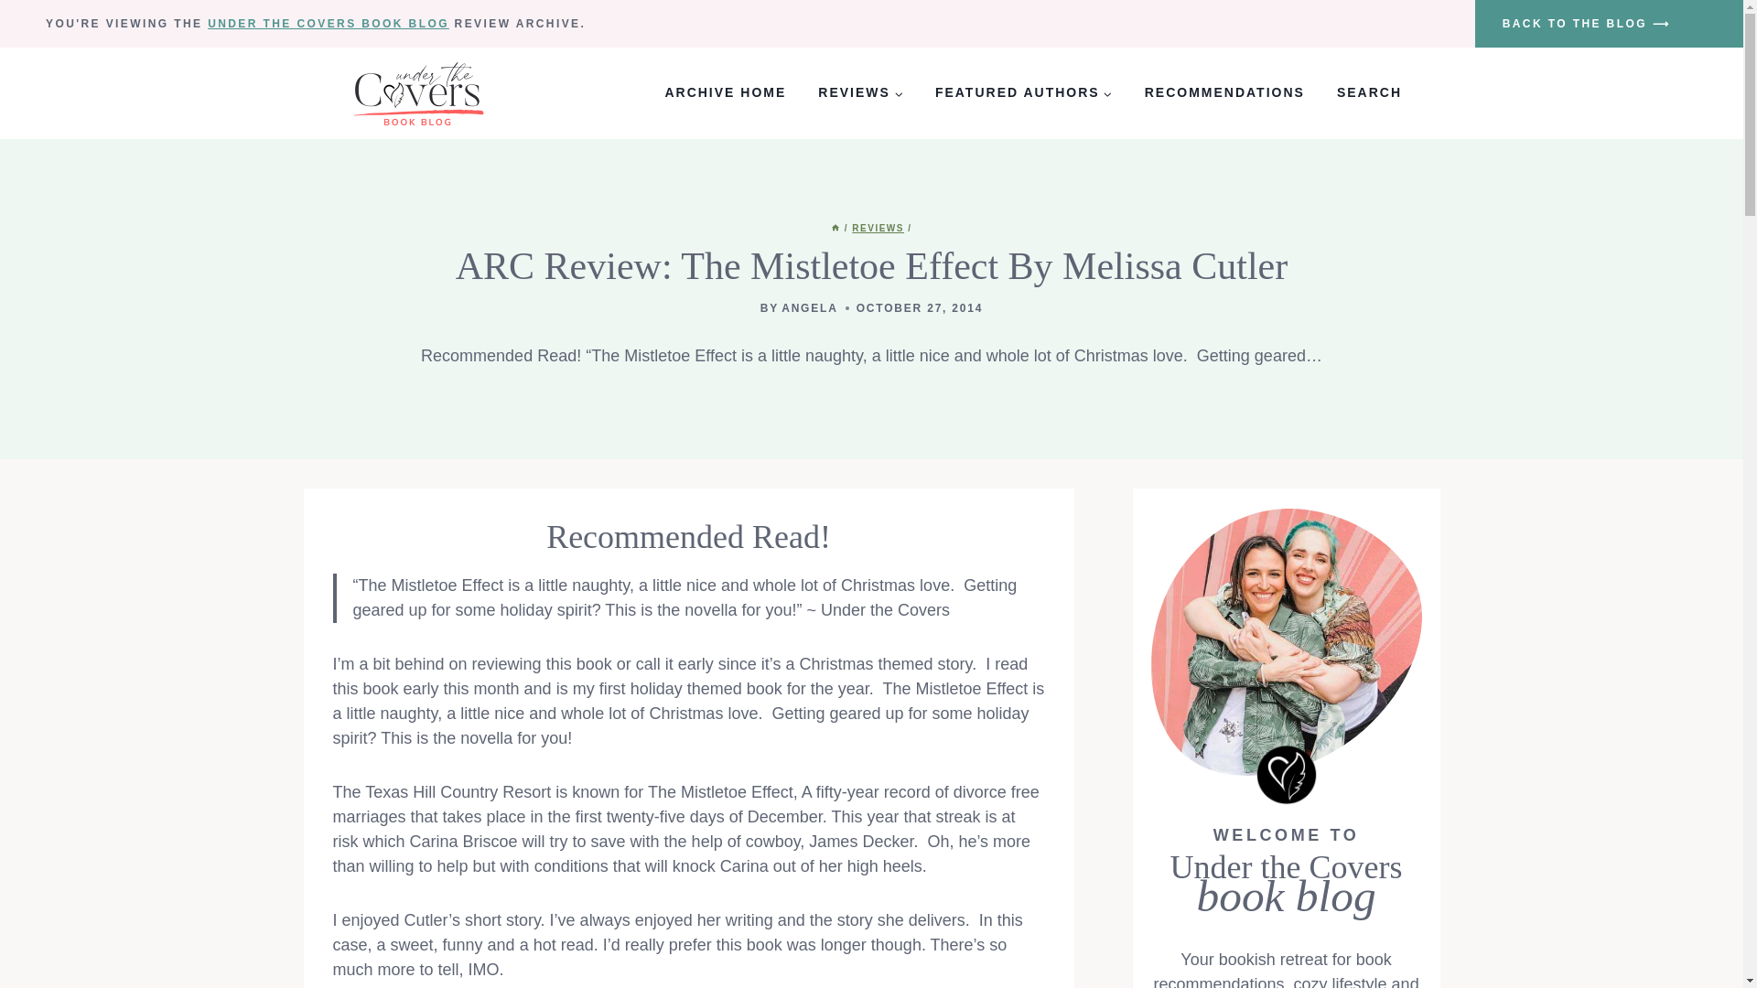  Describe the element at coordinates (809, 308) in the screenshot. I see `ANGELA` at that location.